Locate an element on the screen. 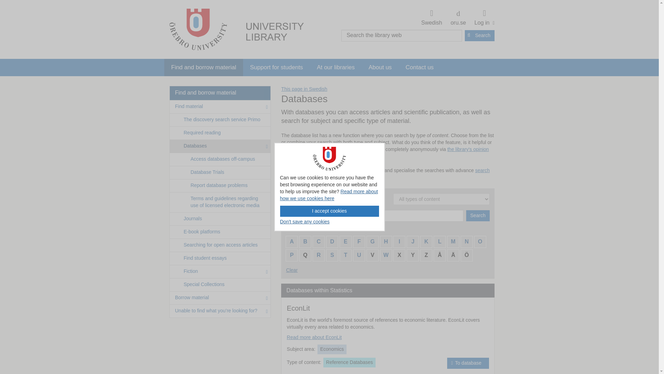 The image size is (664, 374). Read more about how we use cookies here is located at coordinates (483, 18).